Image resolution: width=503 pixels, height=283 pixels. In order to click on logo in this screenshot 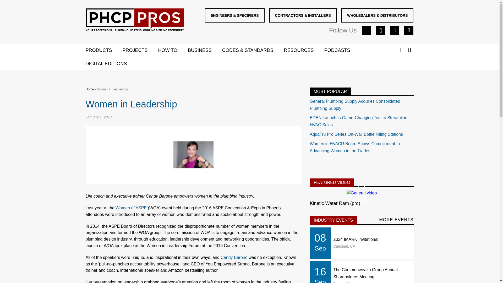, I will do `click(135, 21)`.